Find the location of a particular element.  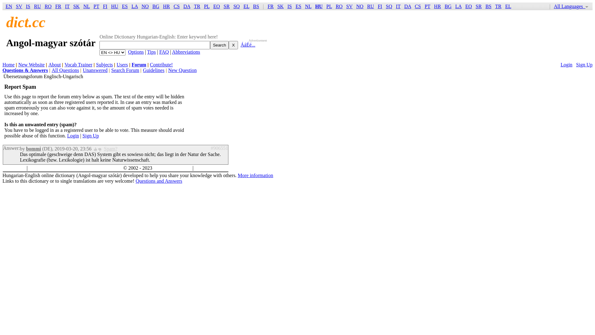

Search is located at coordinates (219, 45).